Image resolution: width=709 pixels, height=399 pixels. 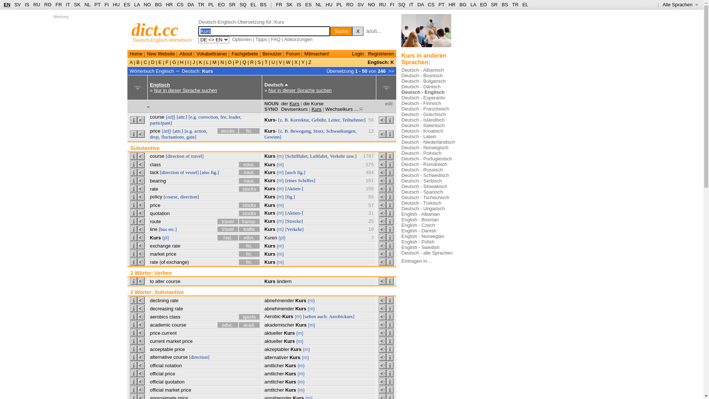 I want to click on X, so click(x=357, y=31).